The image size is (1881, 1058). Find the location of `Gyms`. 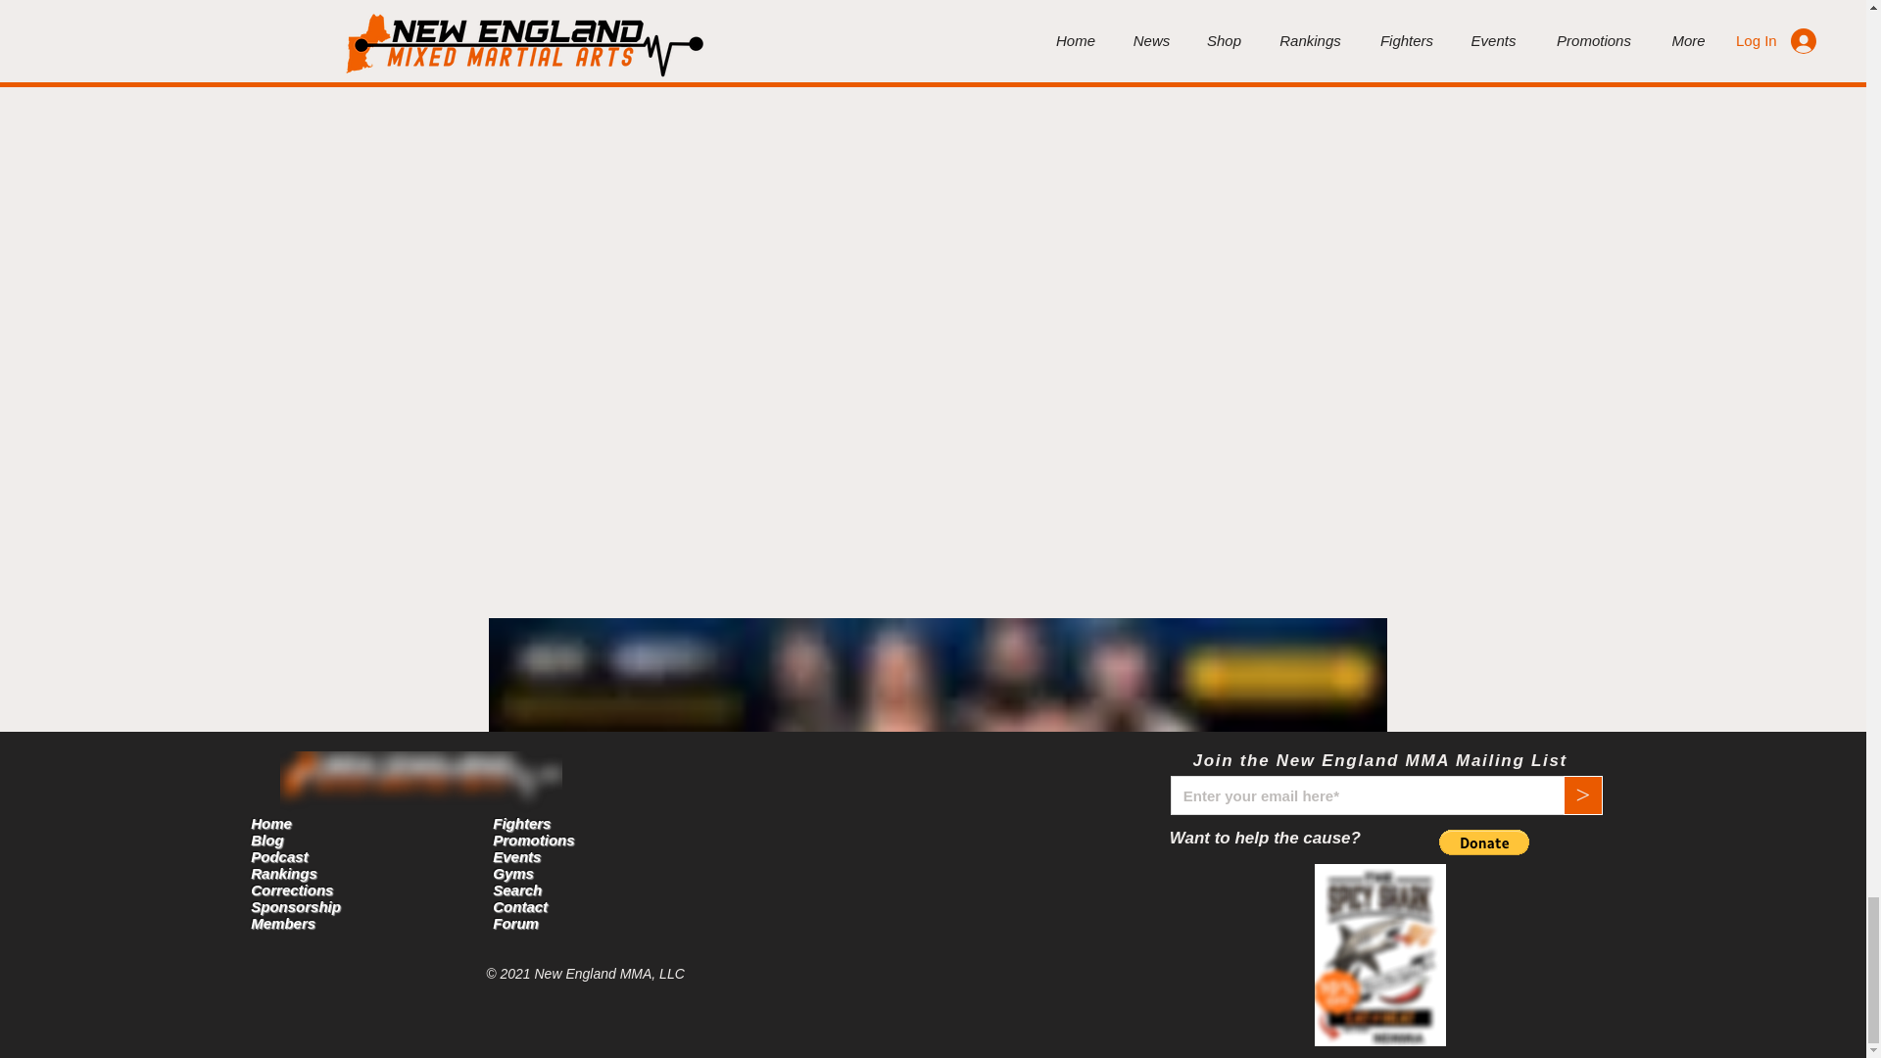

Gyms is located at coordinates (513, 873).